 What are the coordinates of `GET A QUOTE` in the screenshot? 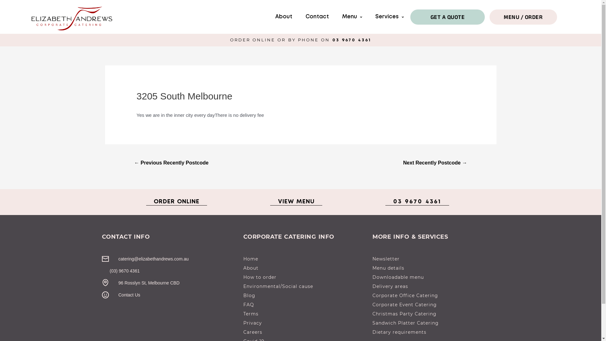 It's located at (448, 17).